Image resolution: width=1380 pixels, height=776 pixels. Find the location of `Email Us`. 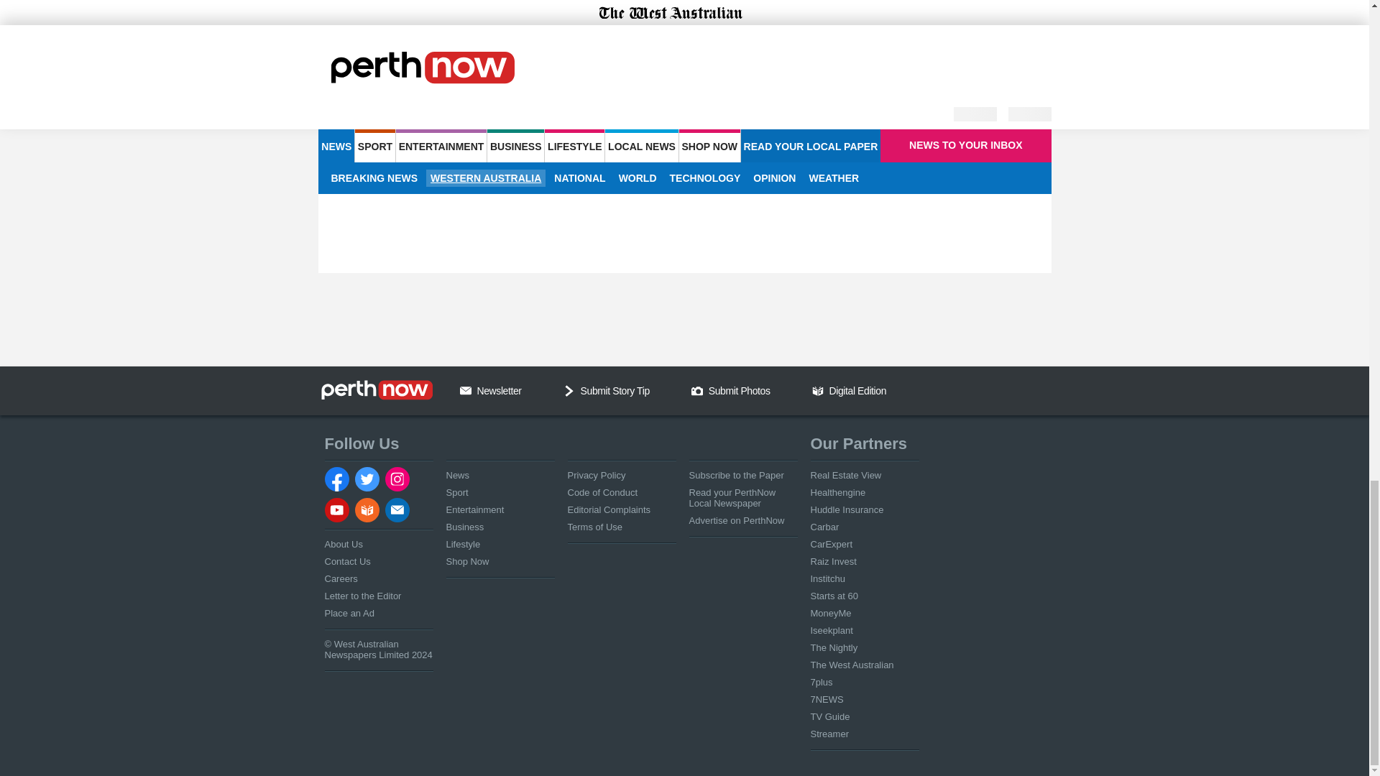

Email Us is located at coordinates (466, 390).